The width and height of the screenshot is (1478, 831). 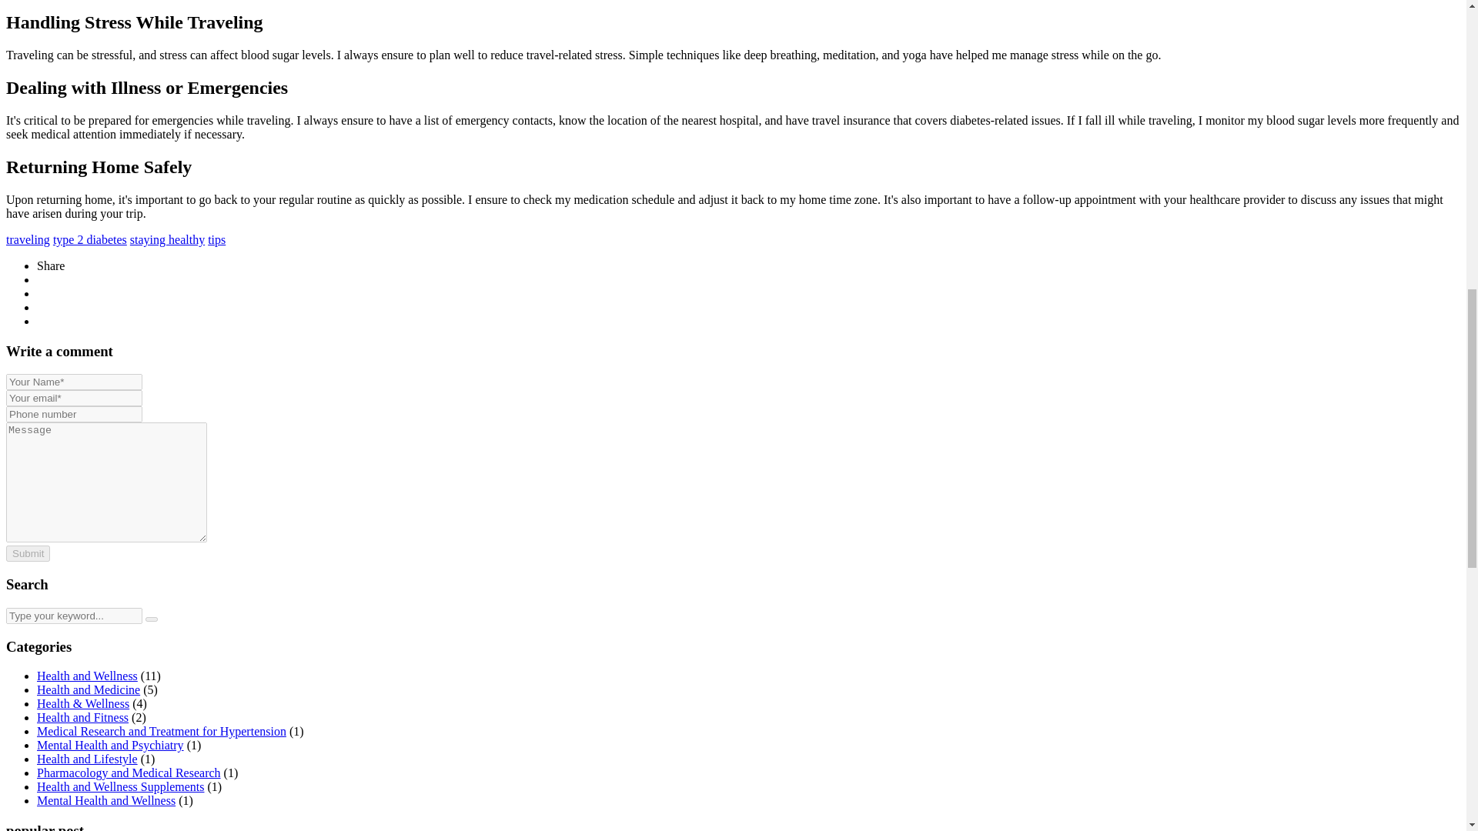 What do you see at coordinates (217, 239) in the screenshot?
I see `tips` at bounding box center [217, 239].